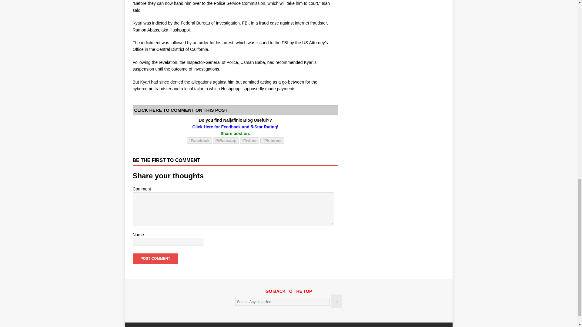 This screenshot has width=582, height=327. I want to click on Whatsapp, so click(226, 140).